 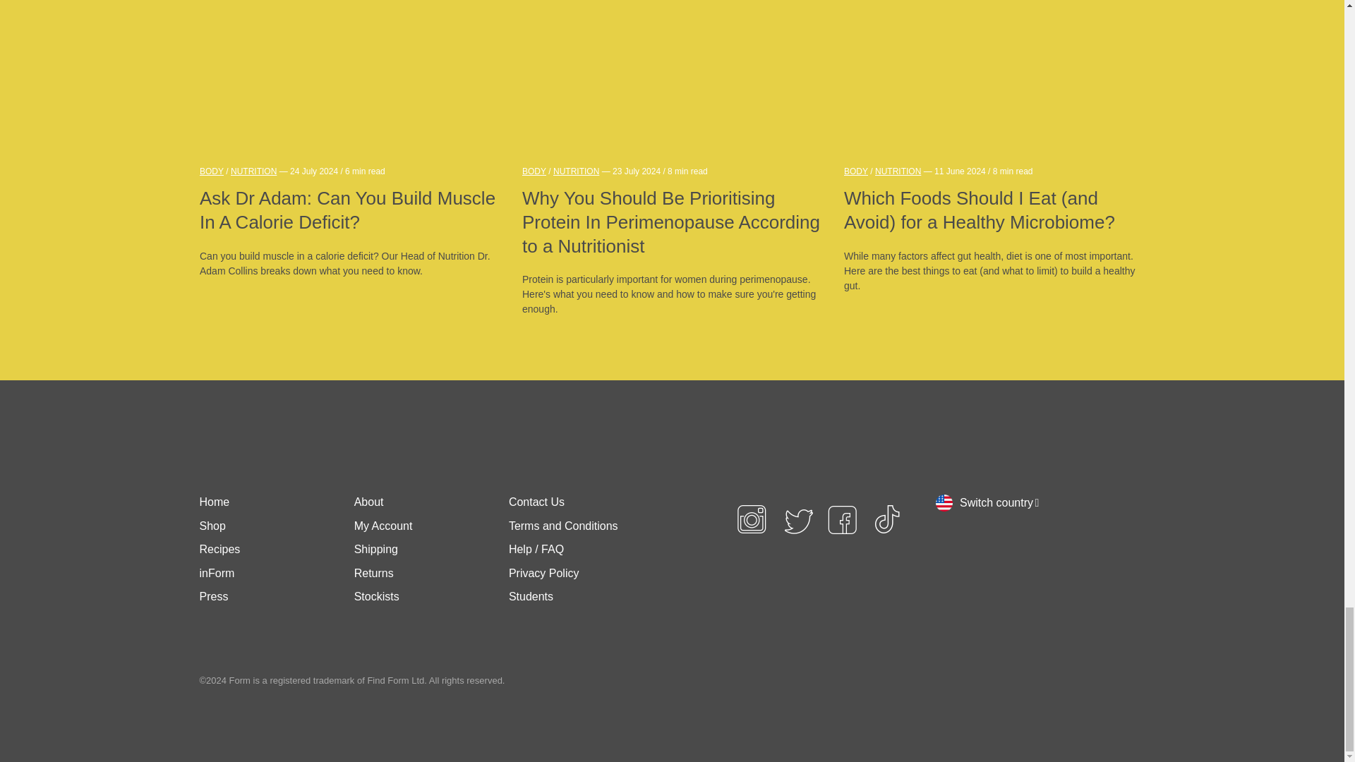 I want to click on BODY, so click(x=534, y=171).